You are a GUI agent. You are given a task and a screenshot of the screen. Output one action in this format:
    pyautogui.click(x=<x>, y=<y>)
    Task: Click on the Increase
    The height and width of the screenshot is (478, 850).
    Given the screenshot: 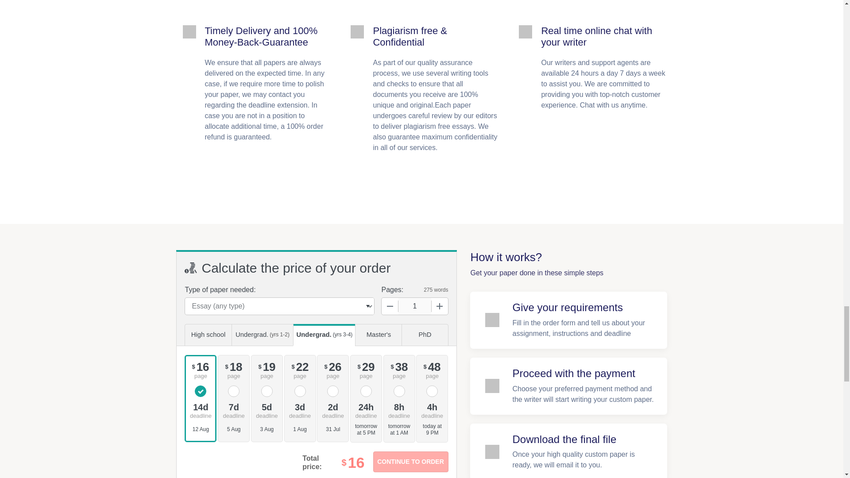 What is the action you would take?
    pyautogui.click(x=439, y=306)
    